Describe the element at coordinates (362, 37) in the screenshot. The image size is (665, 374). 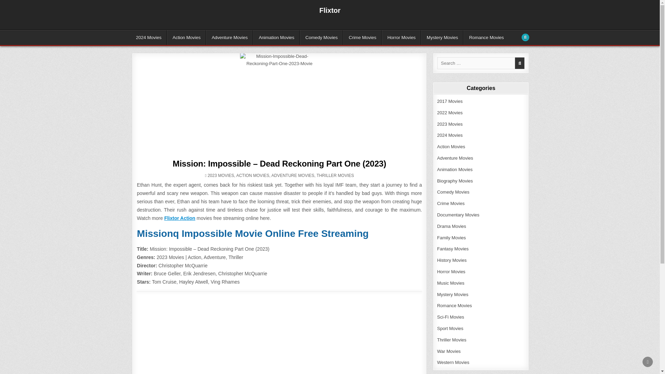
I see `Crime Movies` at that location.